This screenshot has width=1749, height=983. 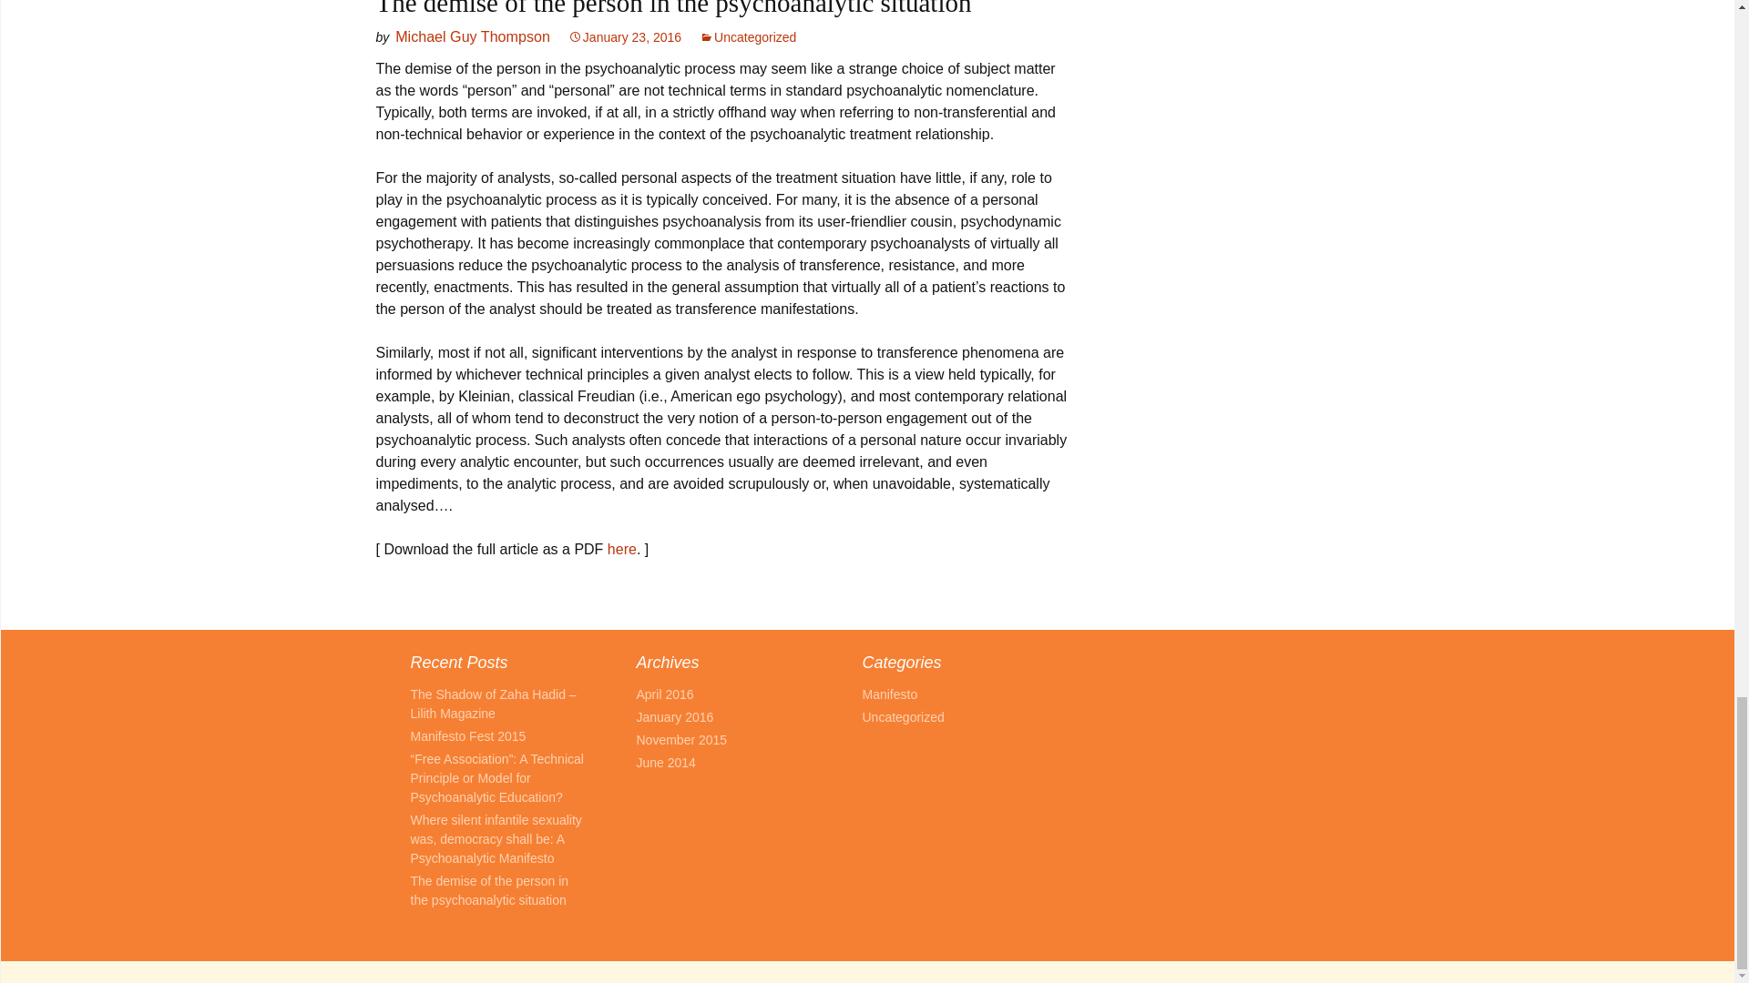 I want to click on here, so click(x=621, y=550).